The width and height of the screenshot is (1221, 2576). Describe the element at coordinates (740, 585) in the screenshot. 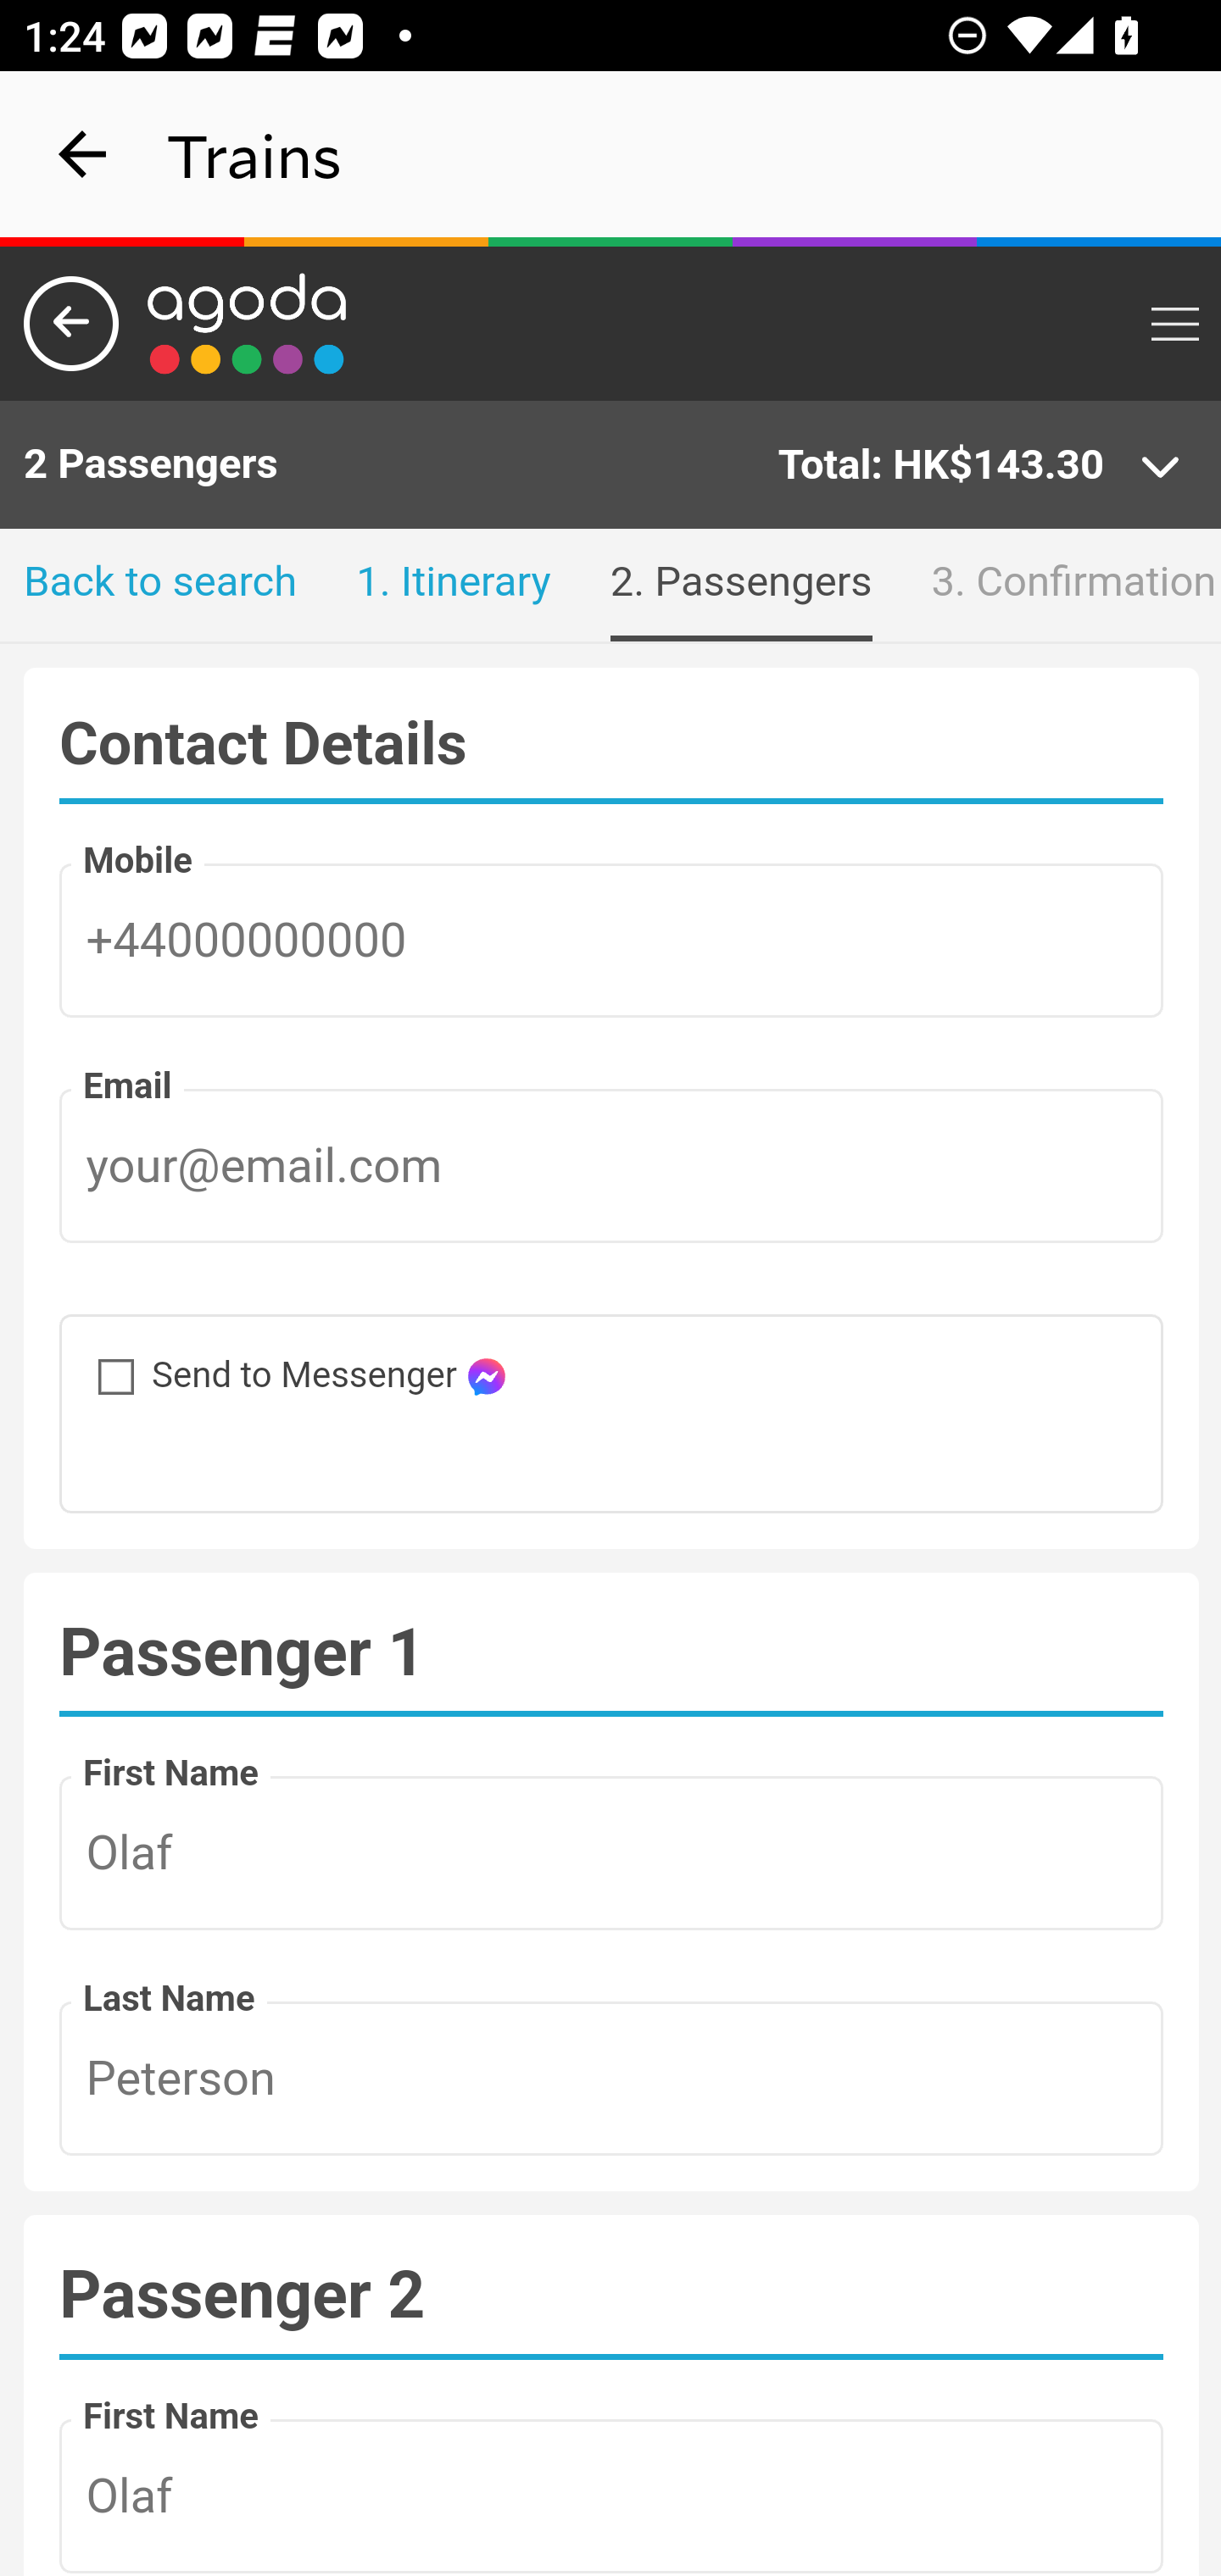

I see `2. Passengers` at that location.